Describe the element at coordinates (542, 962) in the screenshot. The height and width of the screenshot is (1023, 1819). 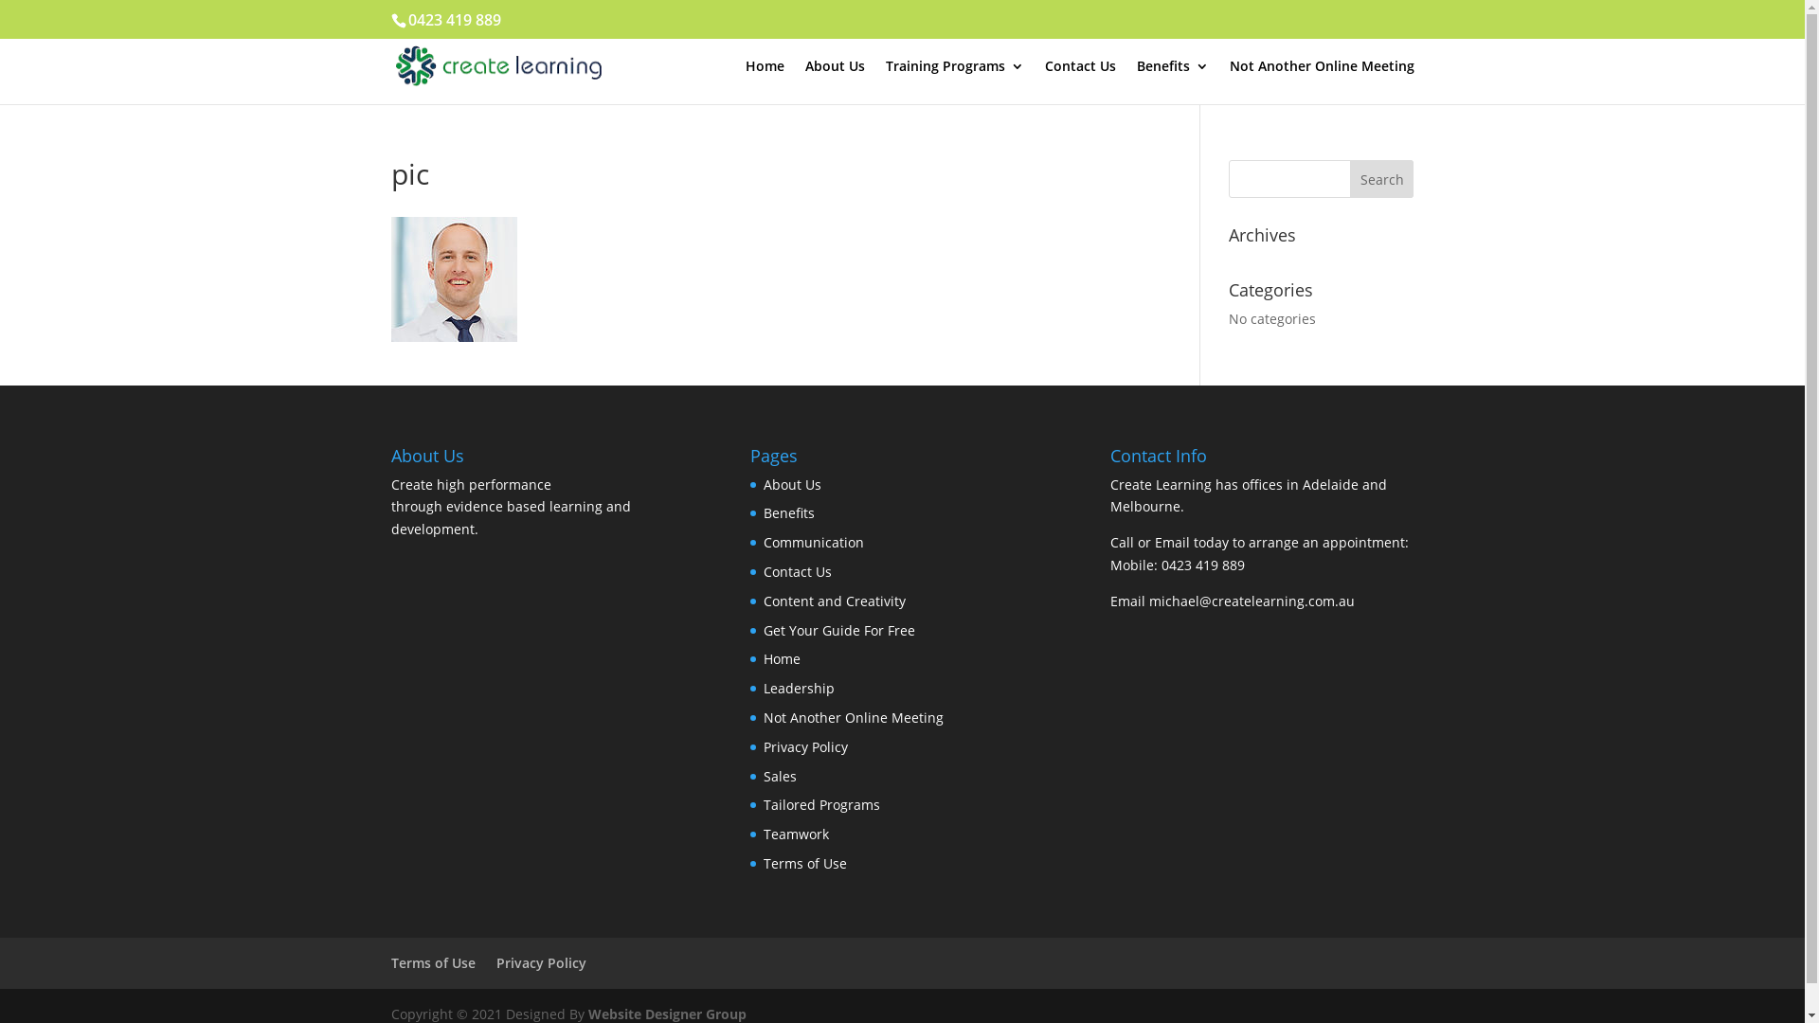
I see `Privacy Policy` at that location.